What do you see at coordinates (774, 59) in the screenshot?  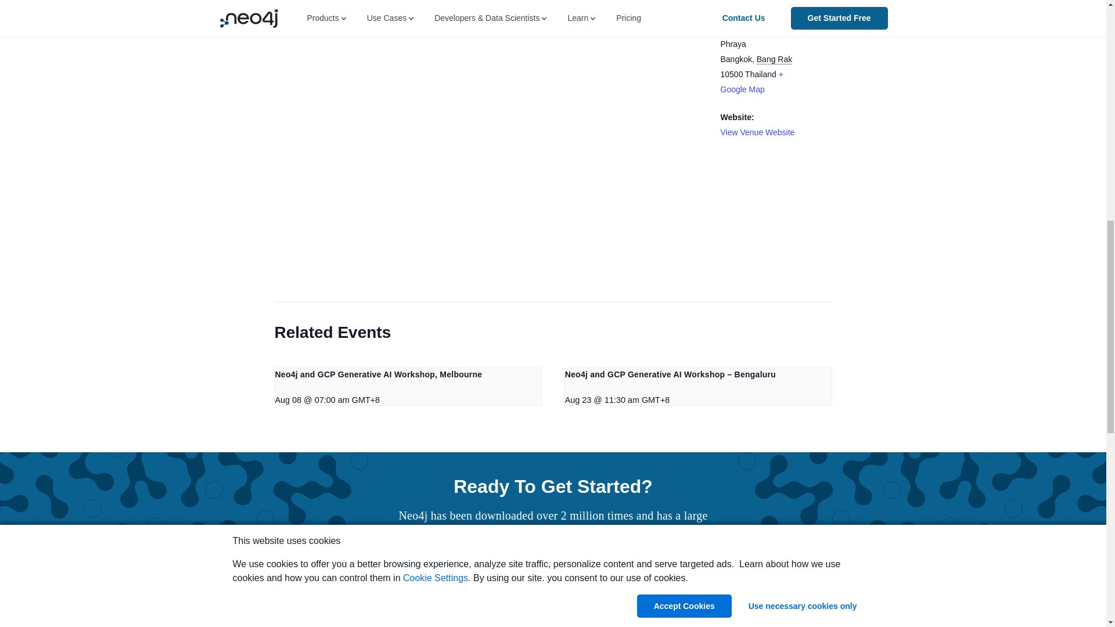 I see `Bang Rak` at bounding box center [774, 59].